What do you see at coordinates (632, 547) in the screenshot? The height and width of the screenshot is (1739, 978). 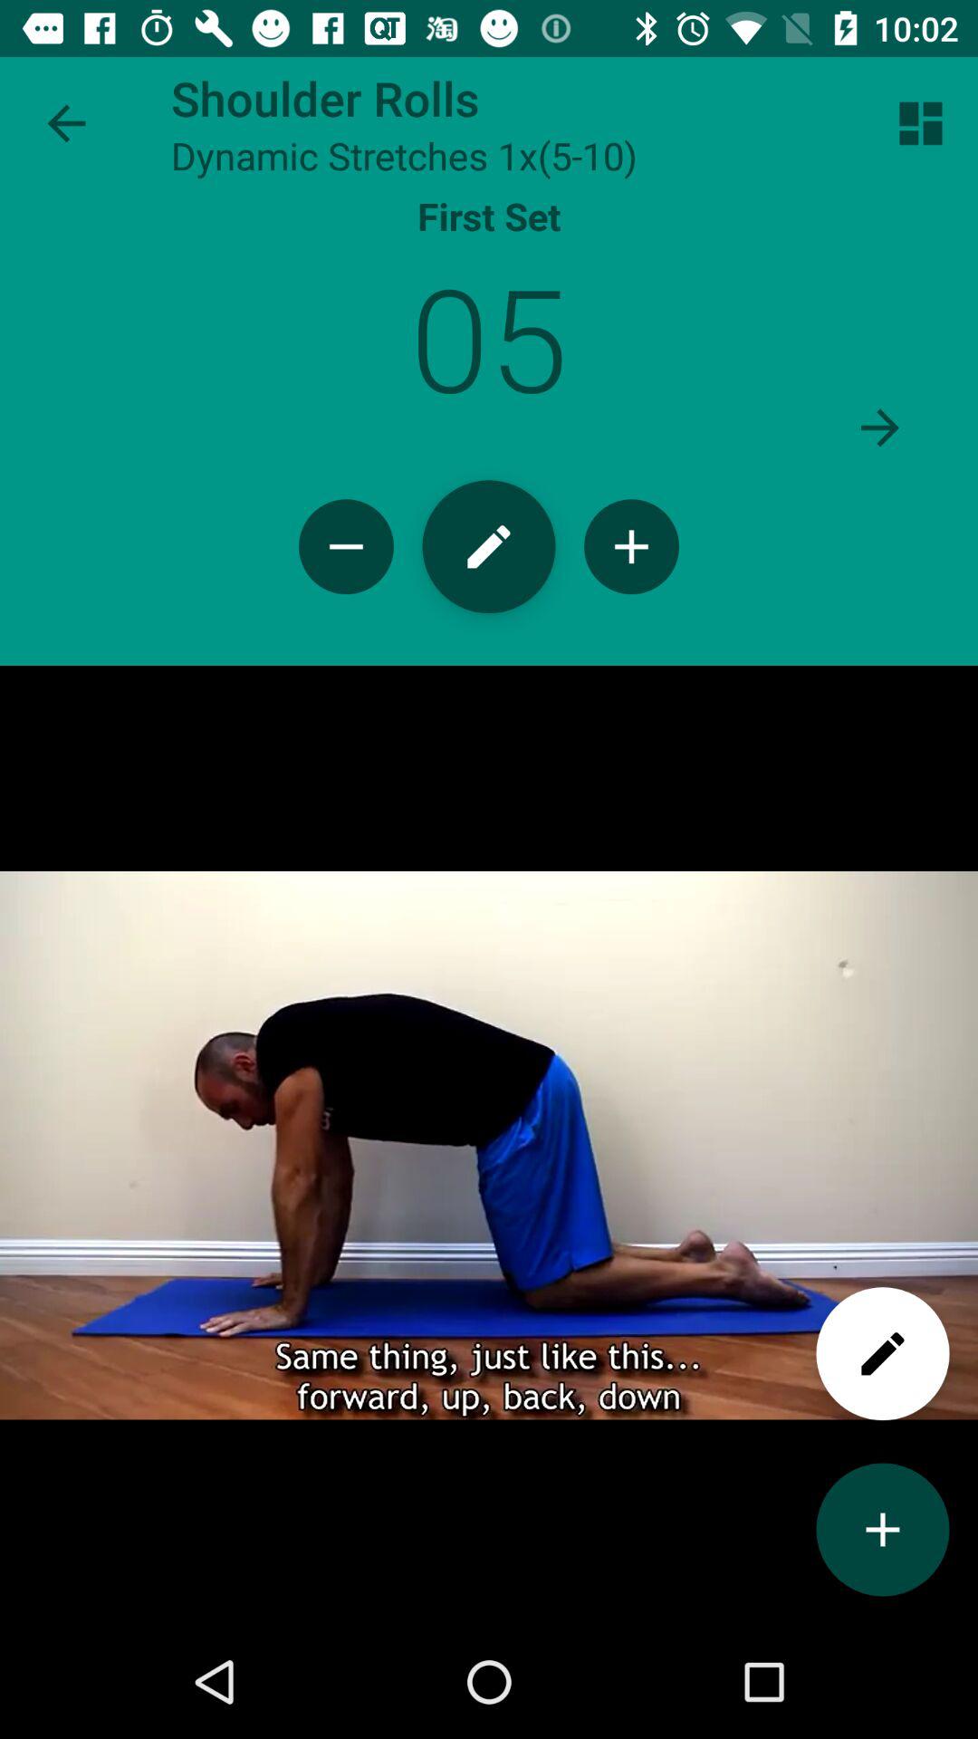 I see `click to the zoom` at bounding box center [632, 547].